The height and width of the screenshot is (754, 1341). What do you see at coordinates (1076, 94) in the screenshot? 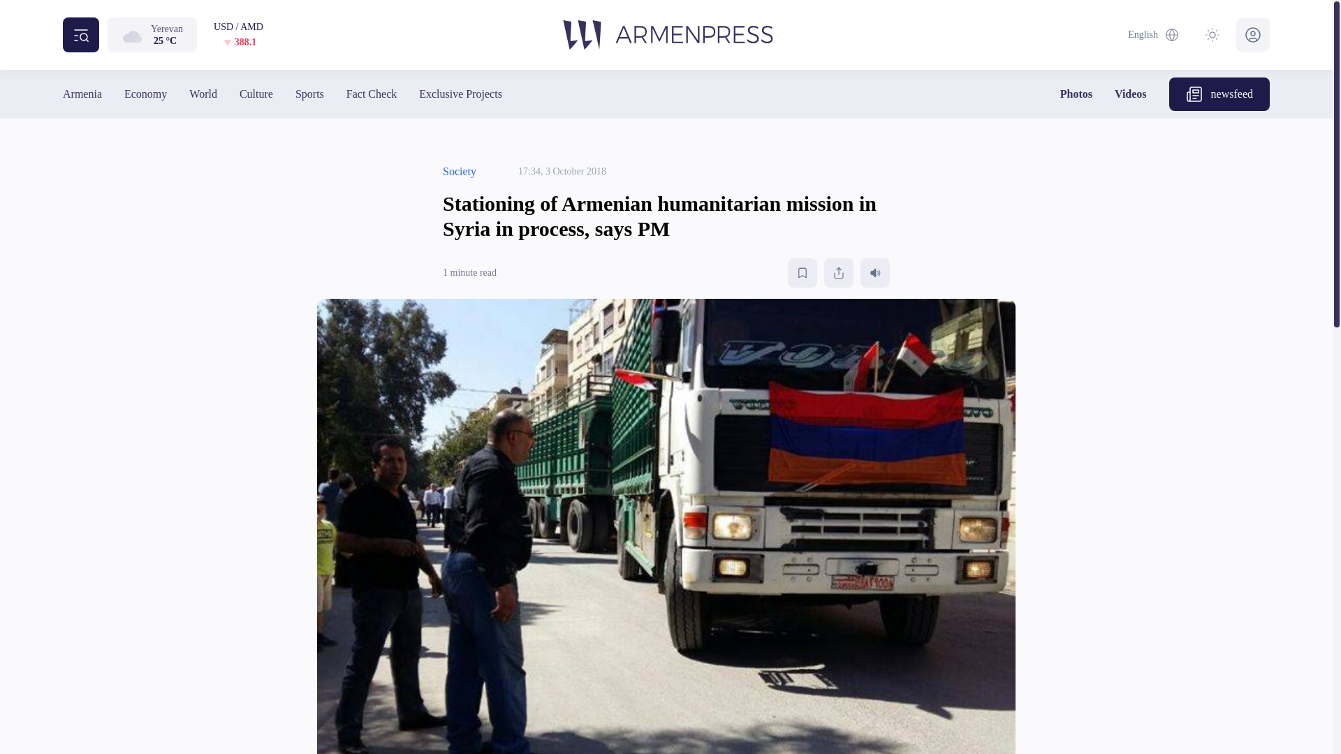
I see `Photos` at bounding box center [1076, 94].